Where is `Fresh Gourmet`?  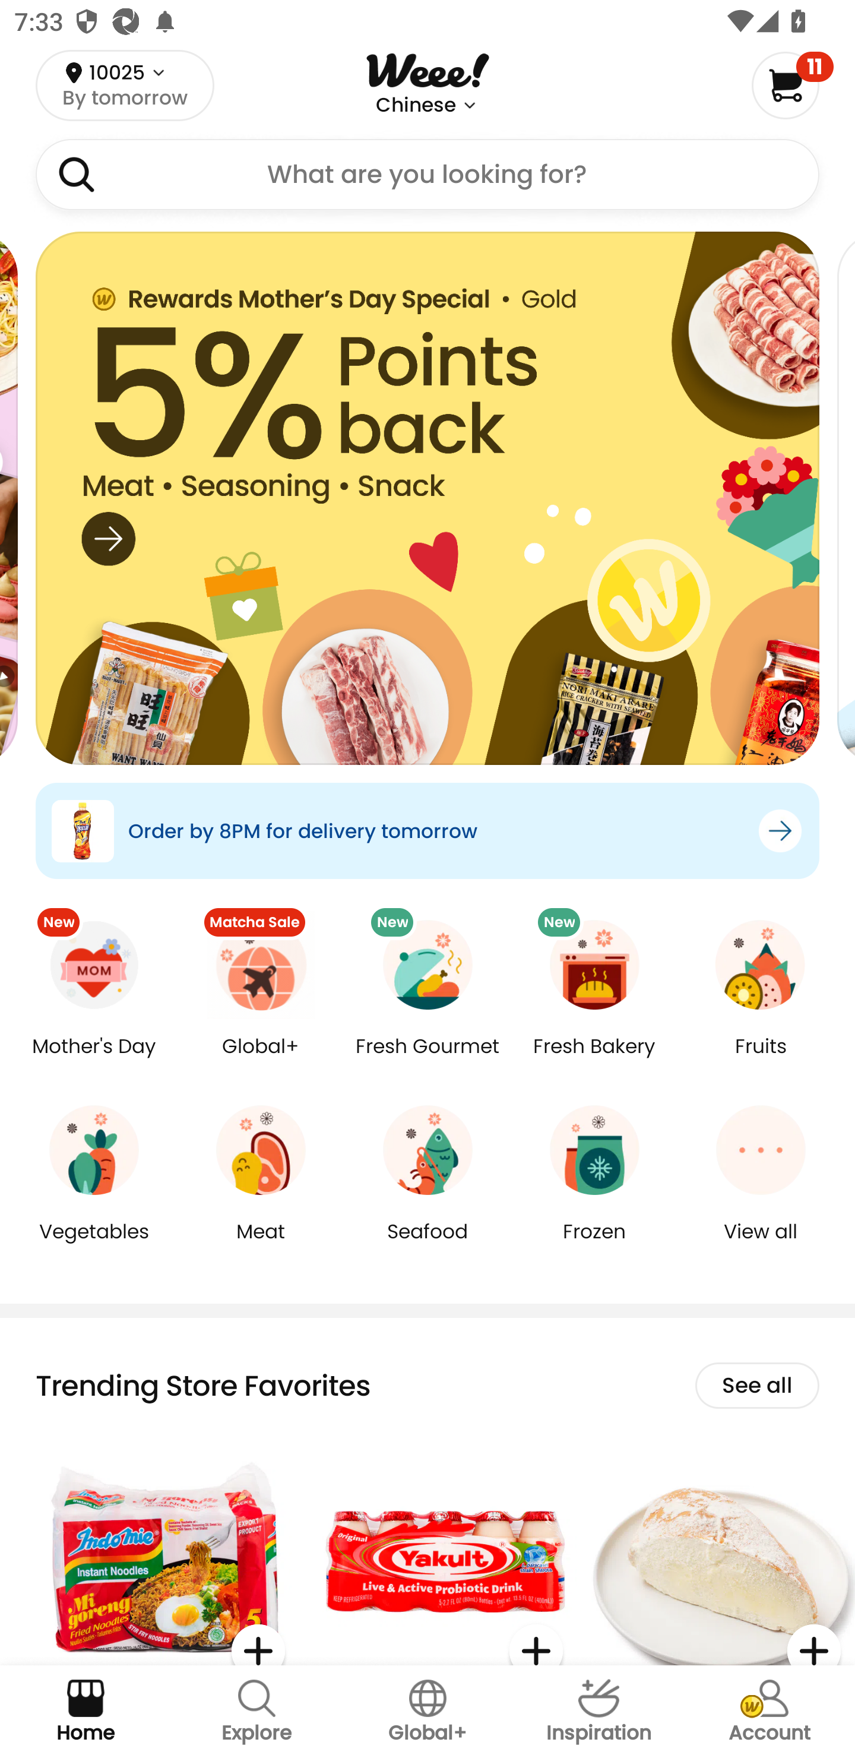
Fresh Gourmet is located at coordinates (427, 1061).